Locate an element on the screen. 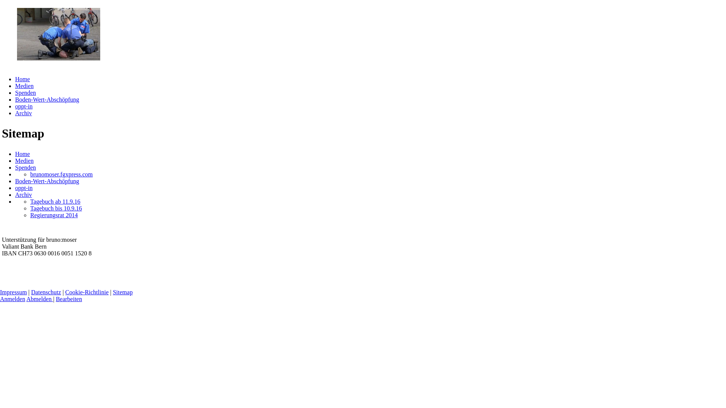  Datenschutz is located at coordinates (46, 292).